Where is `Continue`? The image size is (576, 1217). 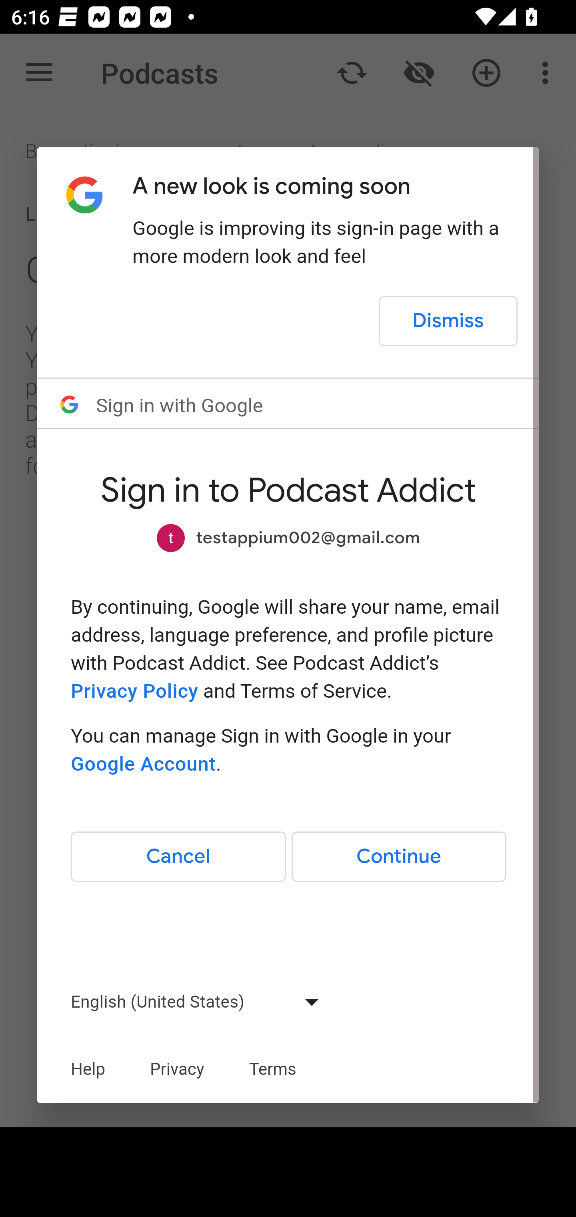
Continue is located at coordinates (398, 857).